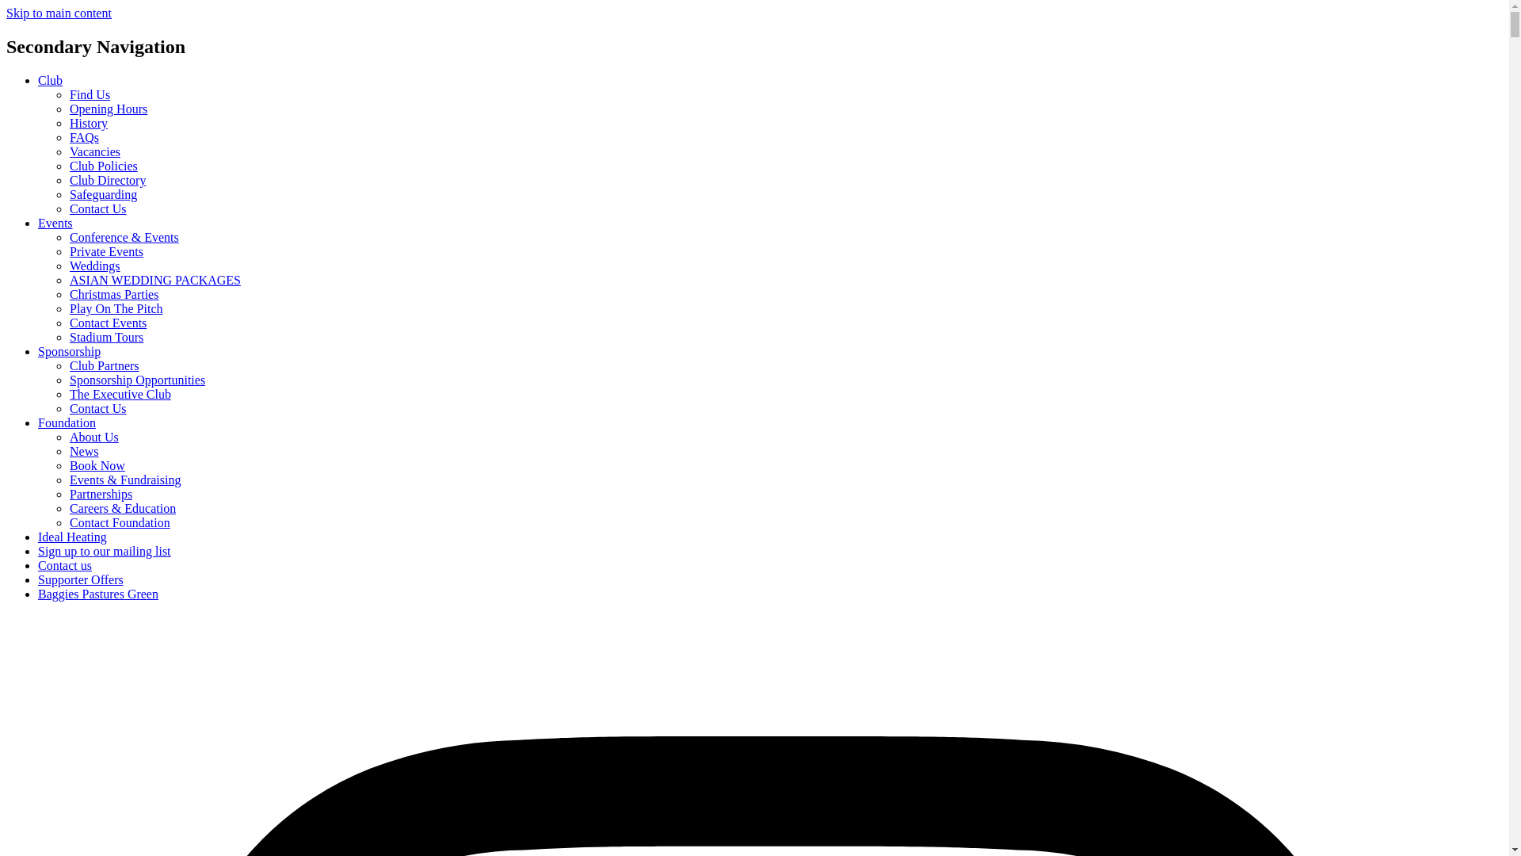 Image resolution: width=1521 pixels, height=856 pixels. What do you see at coordinates (116, 309) in the screenshot?
I see `Play On The Pitch` at bounding box center [116, 309].